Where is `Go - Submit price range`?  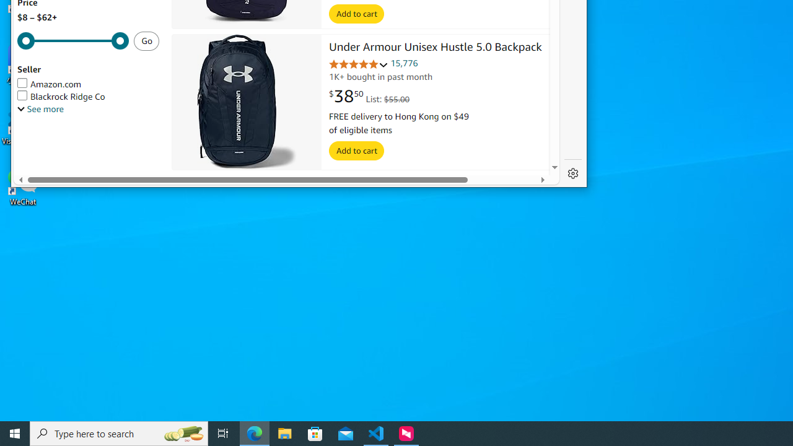 Go - Submit price range is located at coordinates (146, 41).